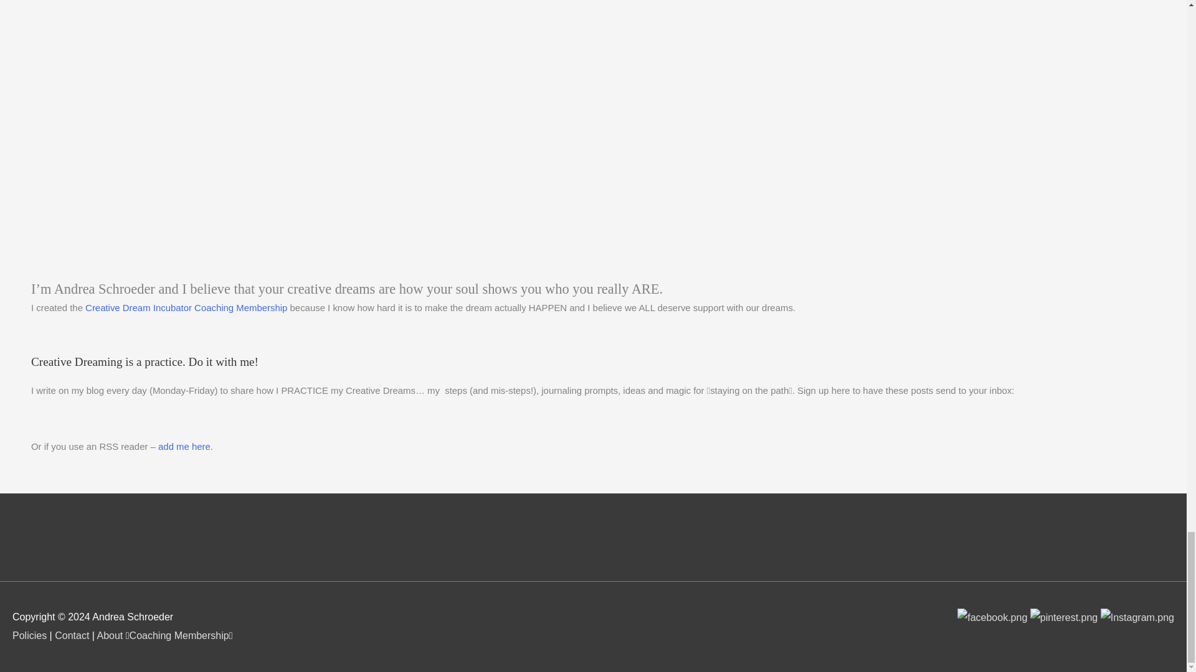  I want to click on Contact, so click(72, 636).